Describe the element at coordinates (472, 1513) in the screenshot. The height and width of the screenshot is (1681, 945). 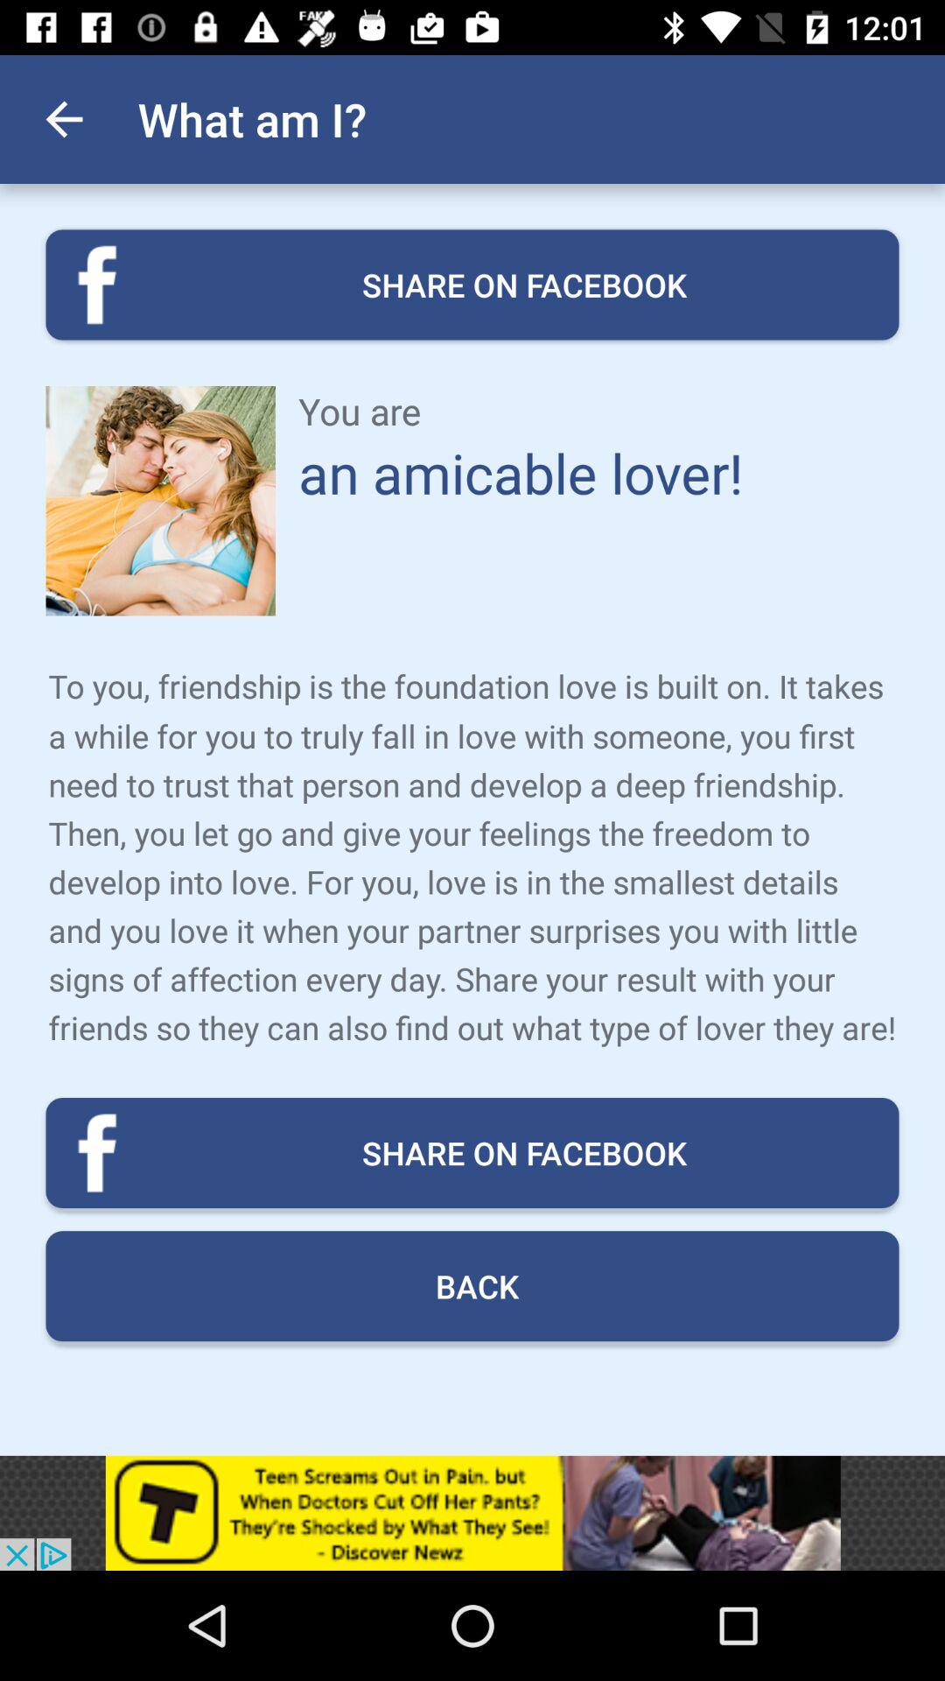
I see `advertisement` at that location.